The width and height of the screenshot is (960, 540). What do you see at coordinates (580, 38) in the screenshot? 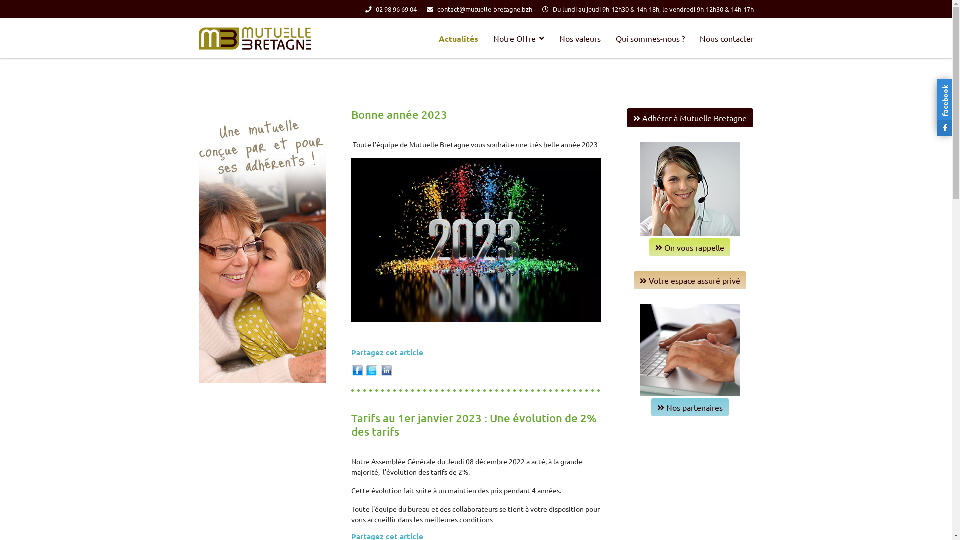
I see `Nos valeurs` at bounding box center [580, 38].